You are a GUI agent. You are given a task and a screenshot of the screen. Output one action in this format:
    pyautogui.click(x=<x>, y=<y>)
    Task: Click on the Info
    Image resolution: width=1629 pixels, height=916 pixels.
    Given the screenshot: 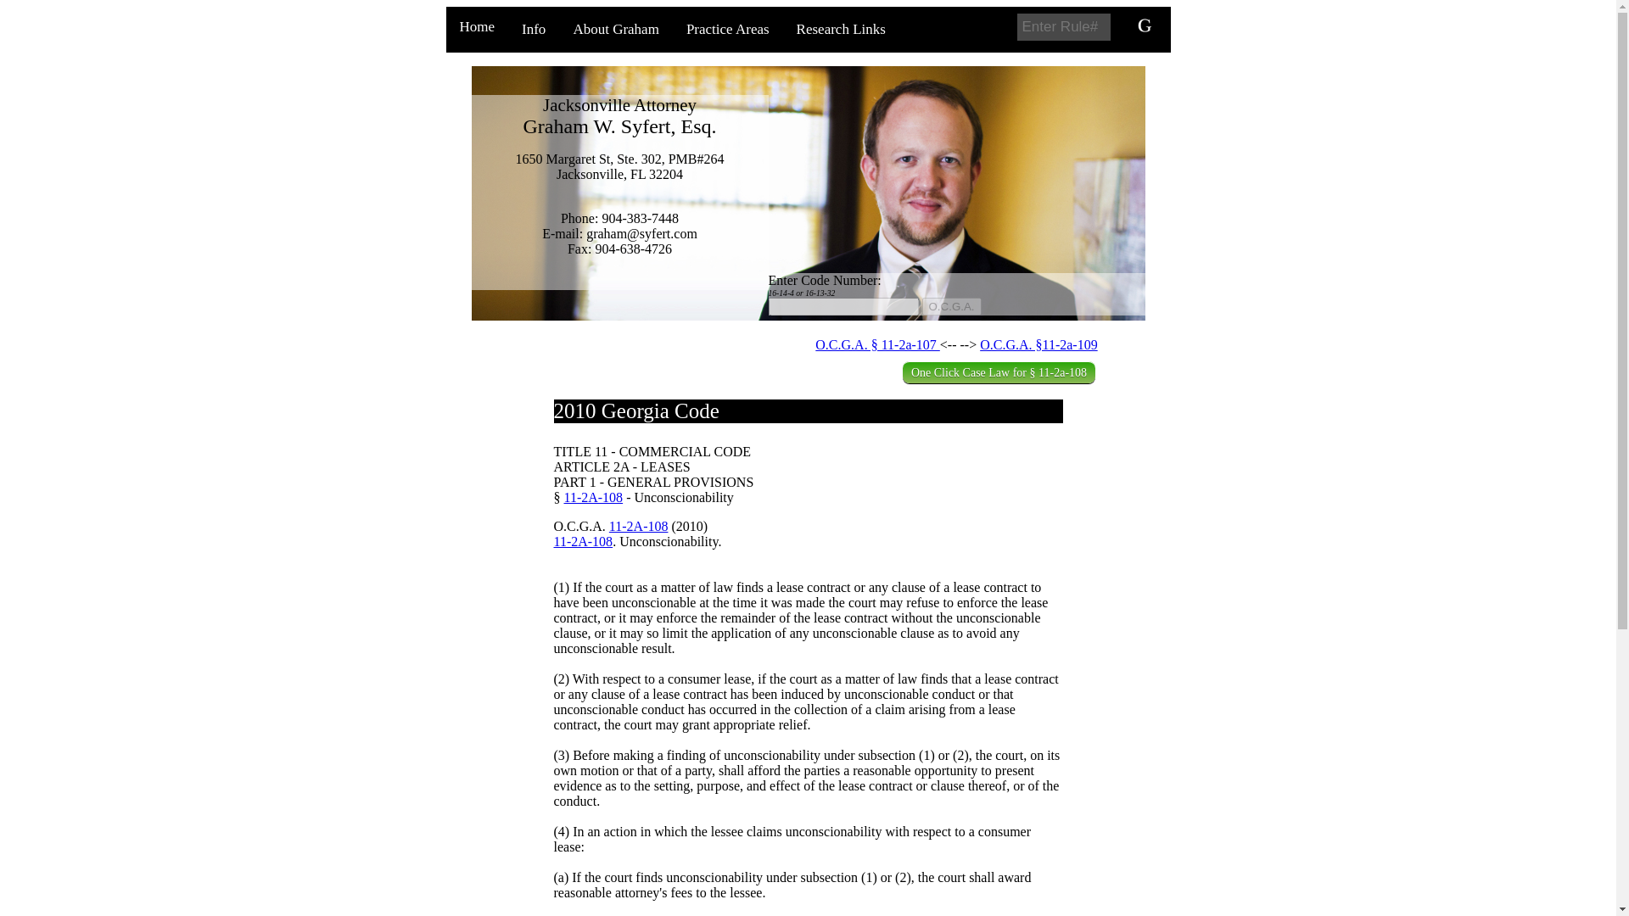 What is the action you would take?
    pyautogui.click(x=533, y=29)
    